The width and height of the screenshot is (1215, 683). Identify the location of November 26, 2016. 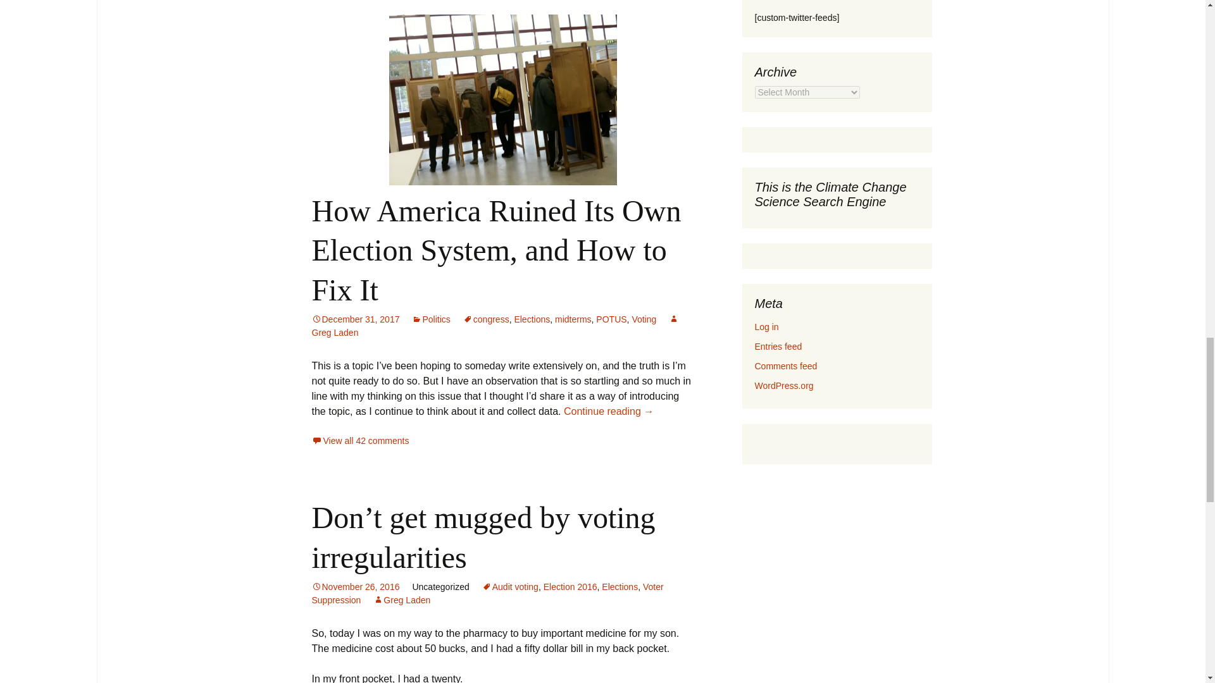
(355, 587).